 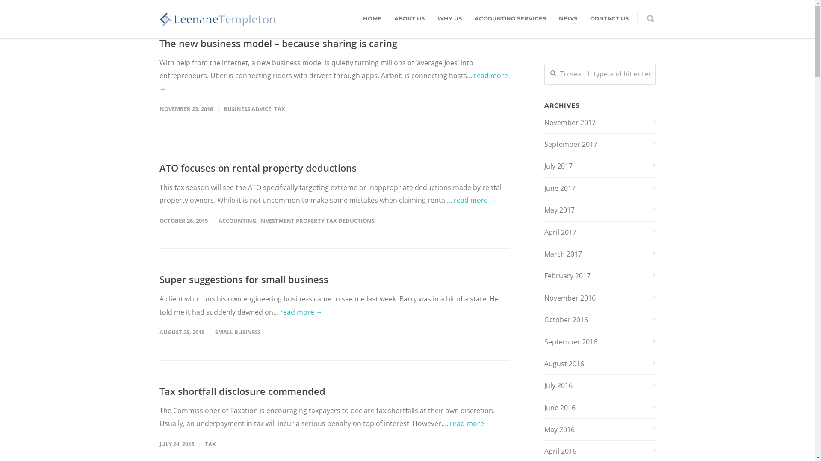 What do you see at coordinates (600, 429) in the screenshot?
I see `May 2016` at bounding box center [600, 429].